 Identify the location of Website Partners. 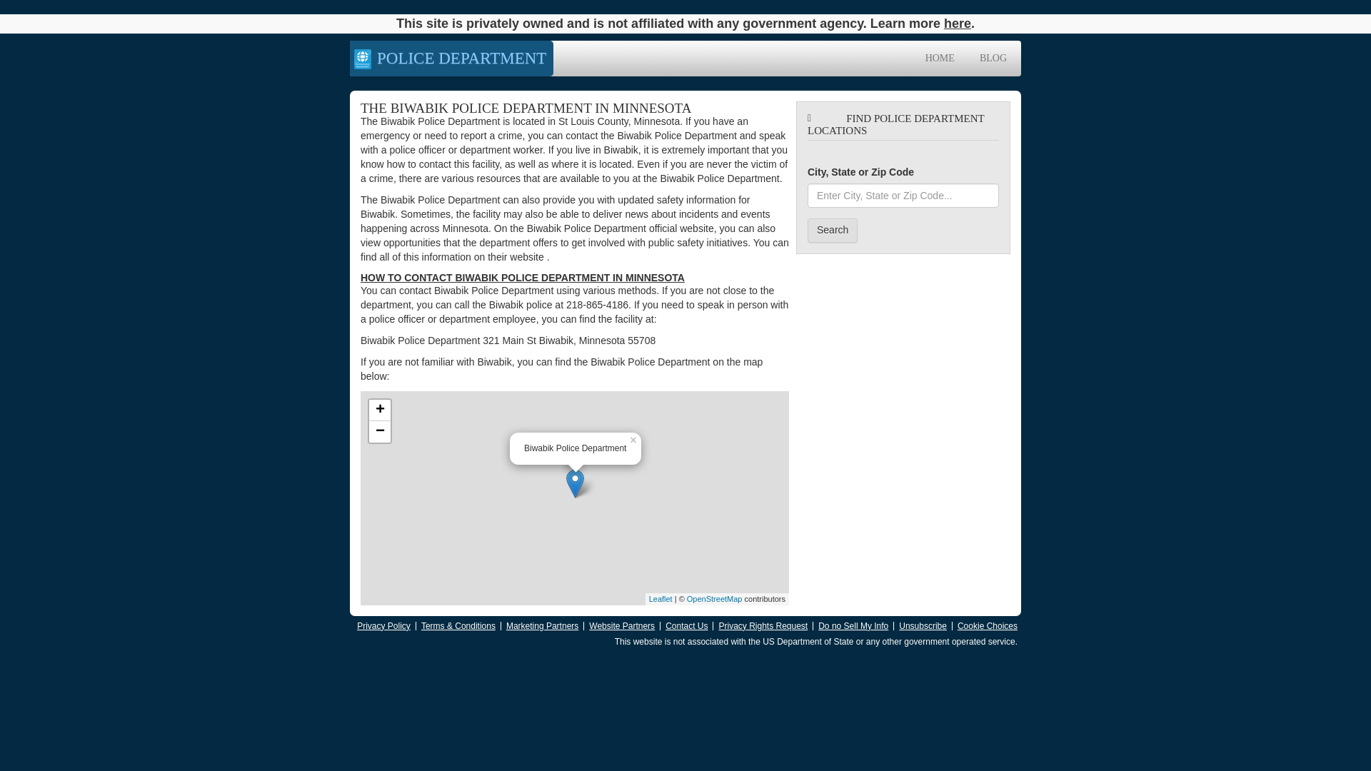
(622, 626).